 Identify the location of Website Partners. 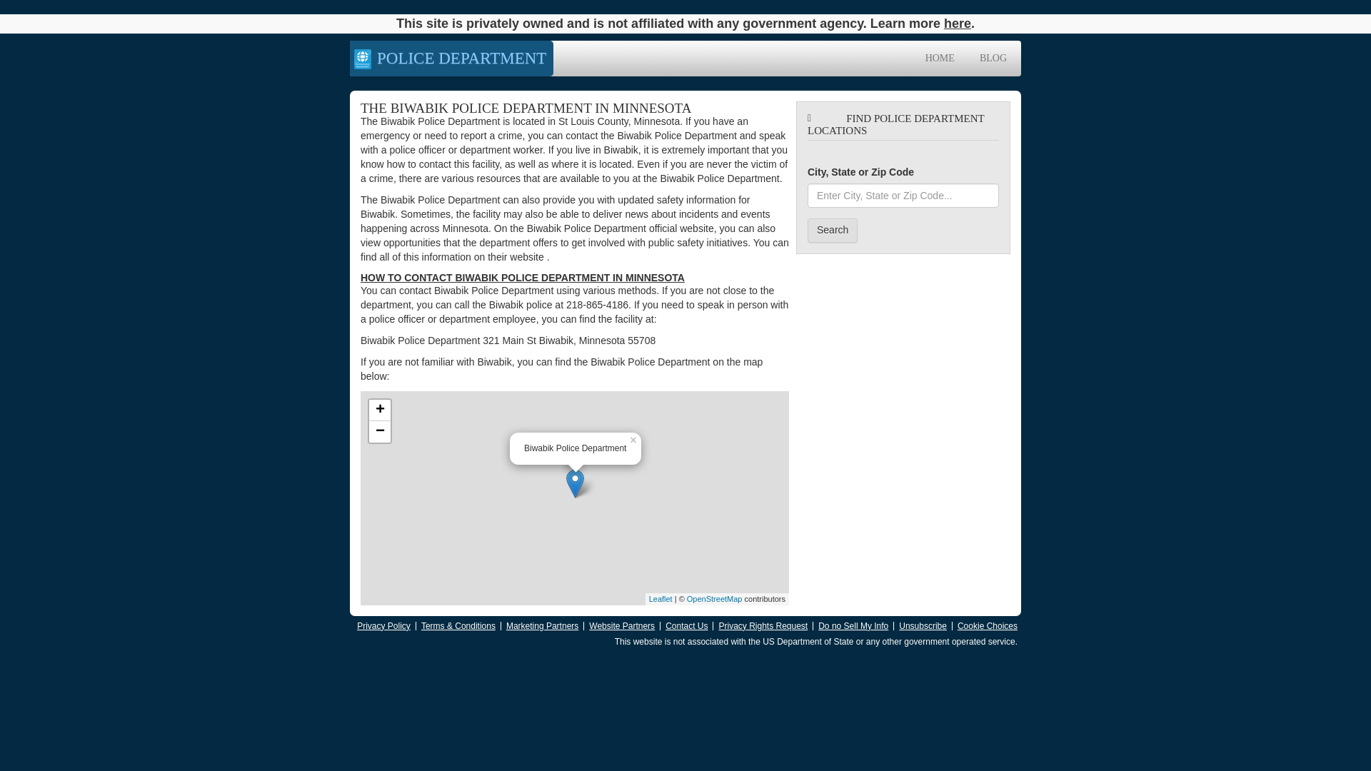
(622, 626).